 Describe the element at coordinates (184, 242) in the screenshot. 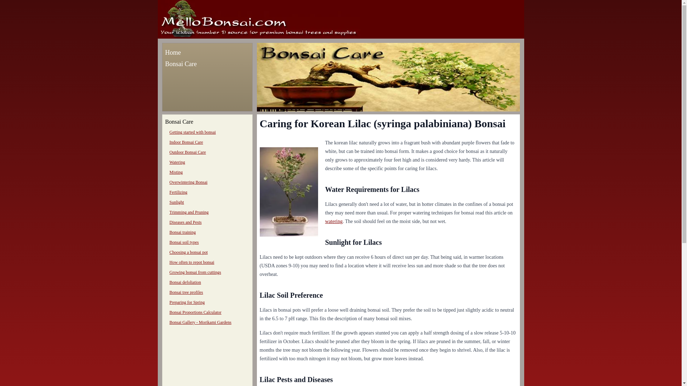

I see `Bonsai soil types` at that location.